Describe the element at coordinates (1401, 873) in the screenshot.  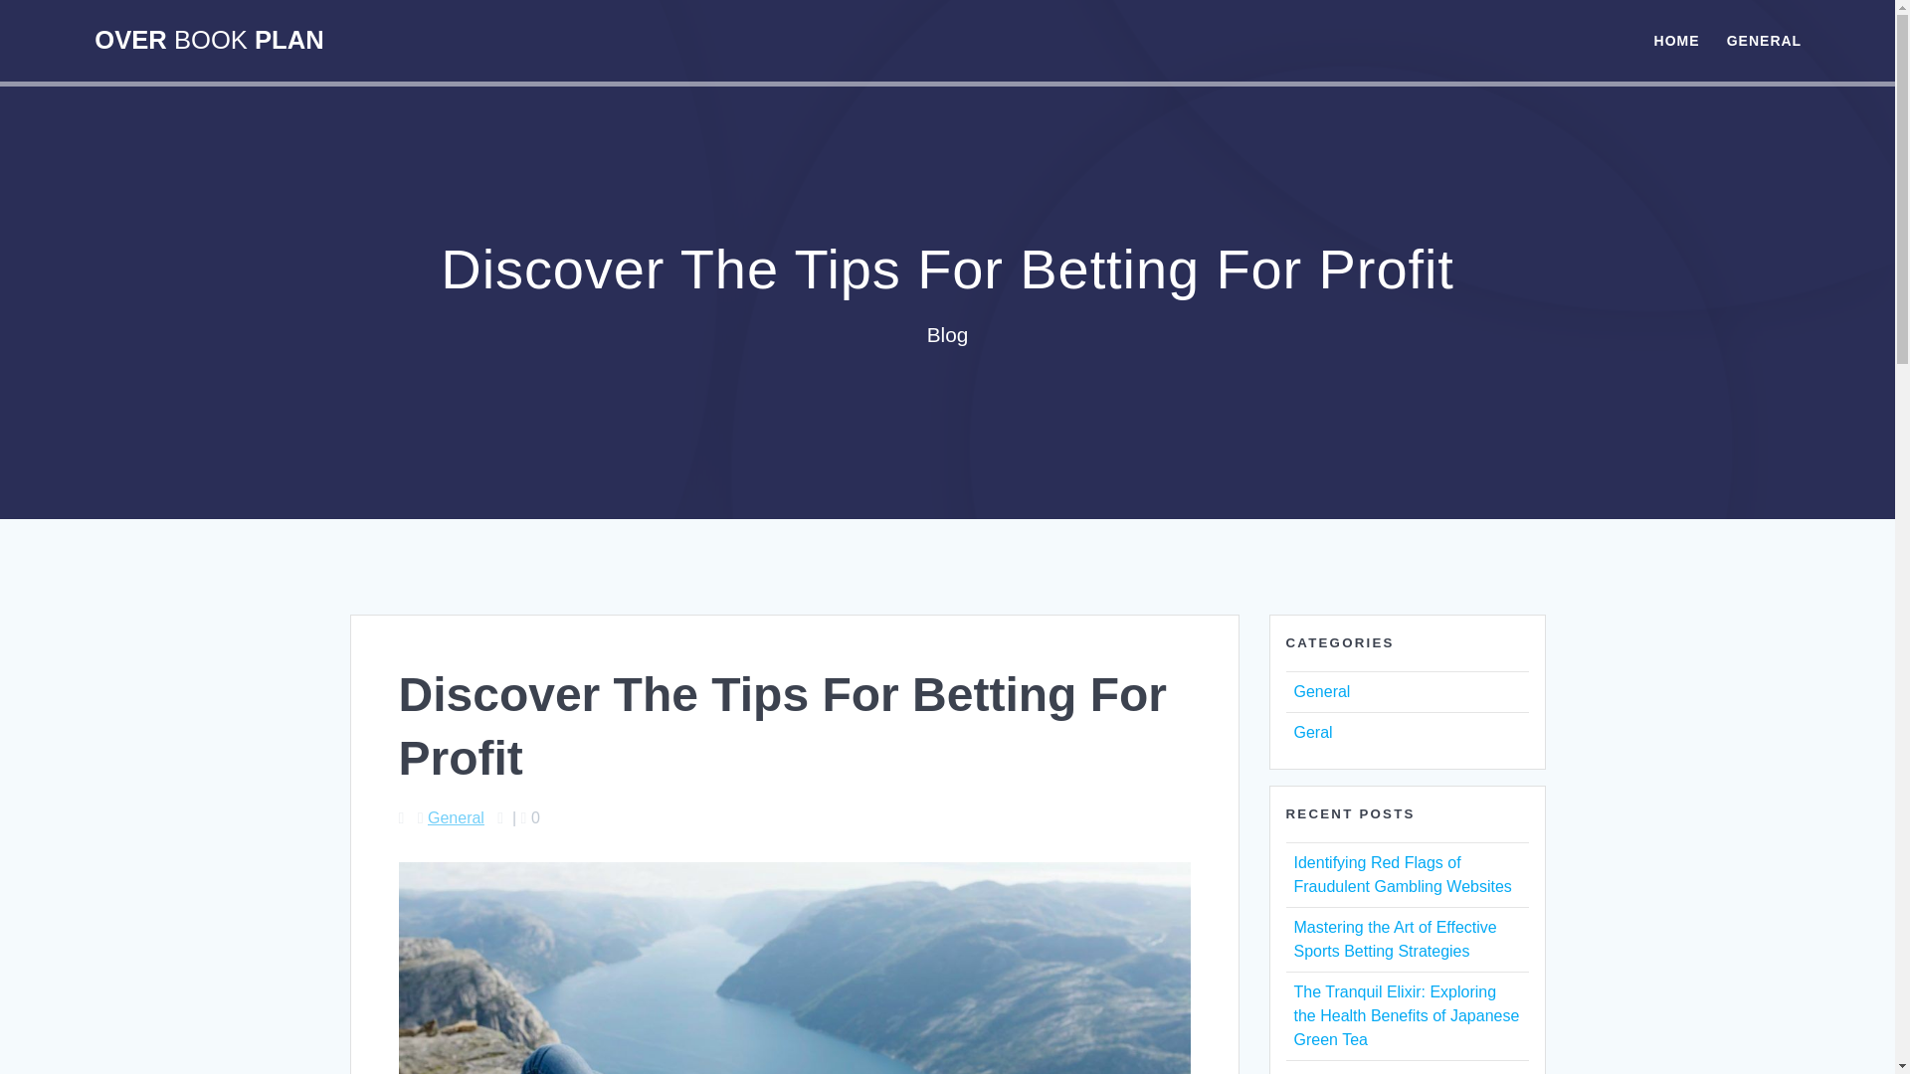
I see `Identifying Red Flags of Fraudulent Gambling Websites` at that location.